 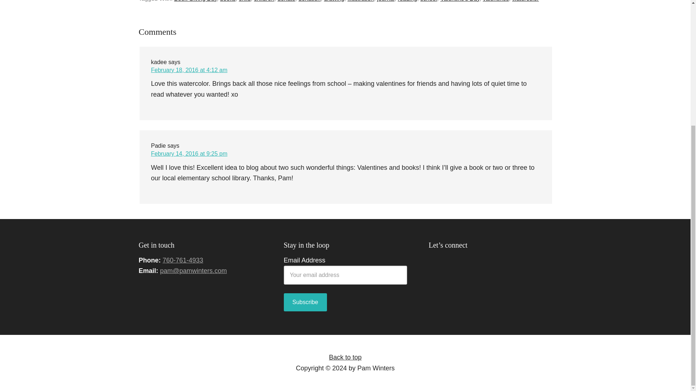 What do you see at coordinates (304, 302) in the screenshot?
I see `Subscribe` at bounding box center [304, 302].